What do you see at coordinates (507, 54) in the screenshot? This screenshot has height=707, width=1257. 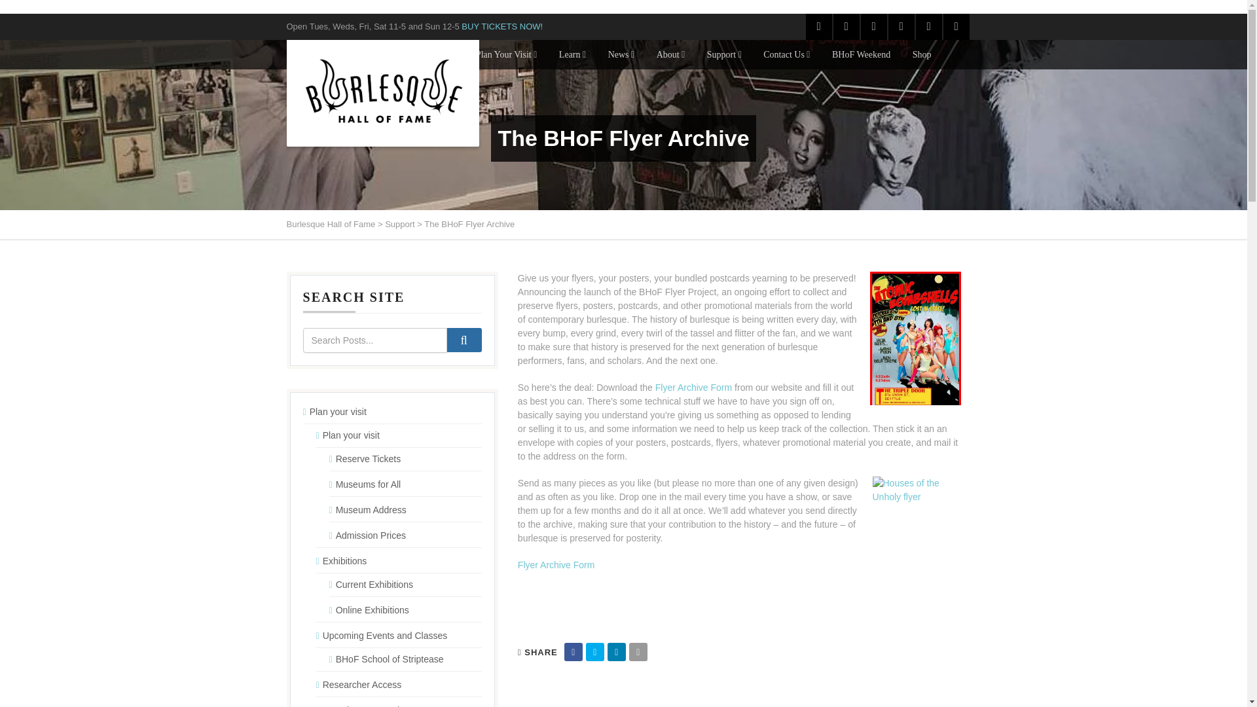 I see `Plan Your Visit` at bounding box center [507, 54].